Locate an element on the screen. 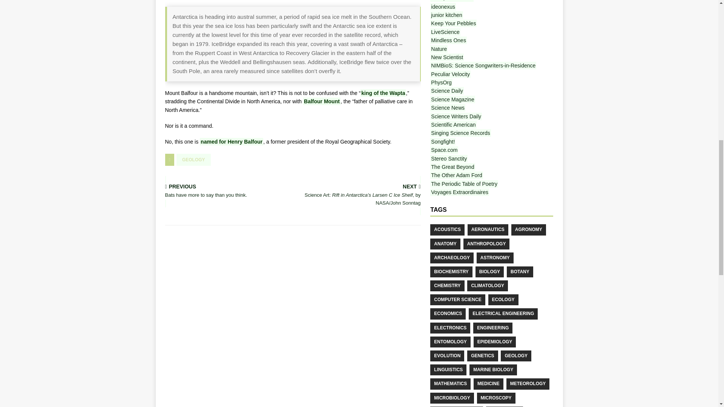  GEOLOGY is located at coordinates (443, 7).